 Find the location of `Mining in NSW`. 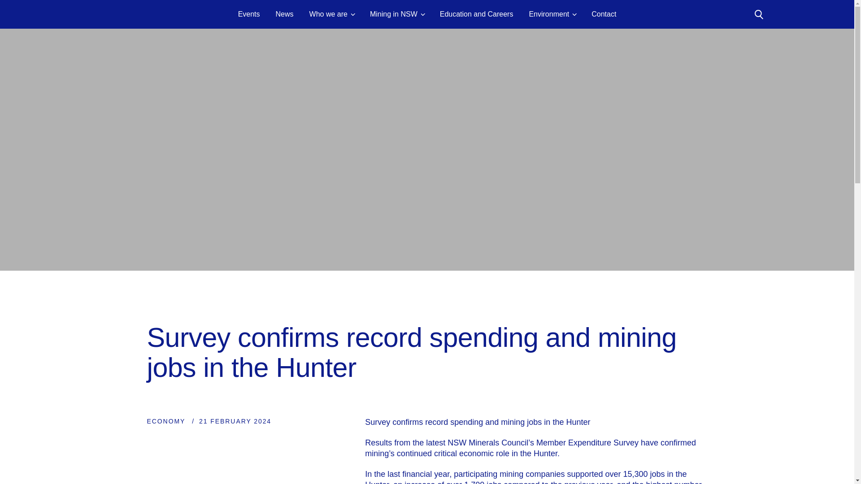

Mining in NSW is located at coordinates (397, 14).